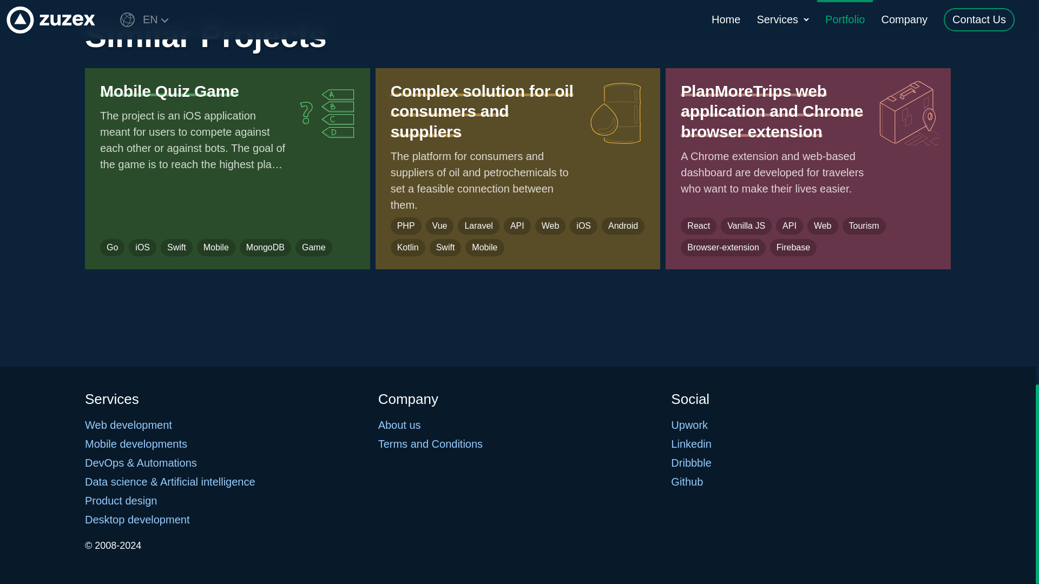 This screenshot has width=1039, height=584. Describe the element at coordinates (121, 501) in the screenshot. I see `Product design` at that location.